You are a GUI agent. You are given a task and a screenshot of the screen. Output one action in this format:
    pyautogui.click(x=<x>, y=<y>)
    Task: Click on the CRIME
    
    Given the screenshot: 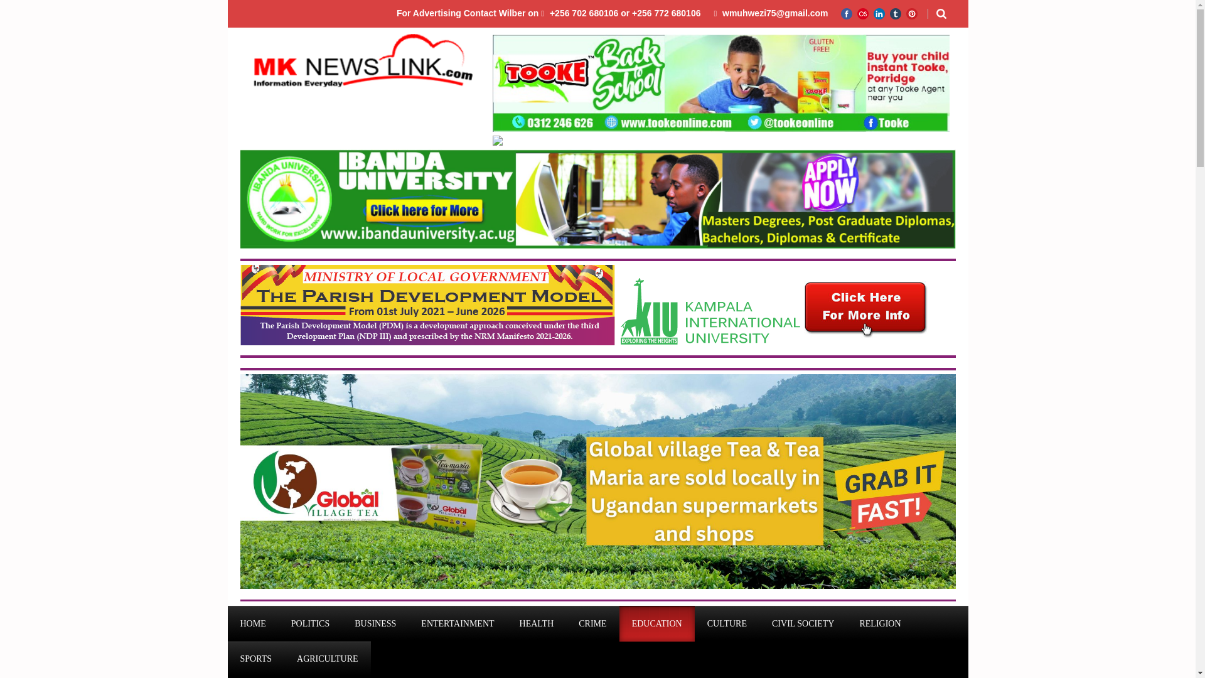 What is the action you would take?
    pyautogui.click(x=592, y=623)
    